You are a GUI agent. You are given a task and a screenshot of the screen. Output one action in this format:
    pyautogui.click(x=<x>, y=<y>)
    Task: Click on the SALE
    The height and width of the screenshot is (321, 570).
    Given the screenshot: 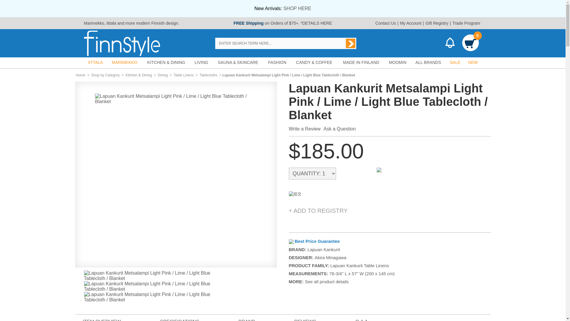 What is the action you would take?
    pyautogui.click(x=455, y=62)
    